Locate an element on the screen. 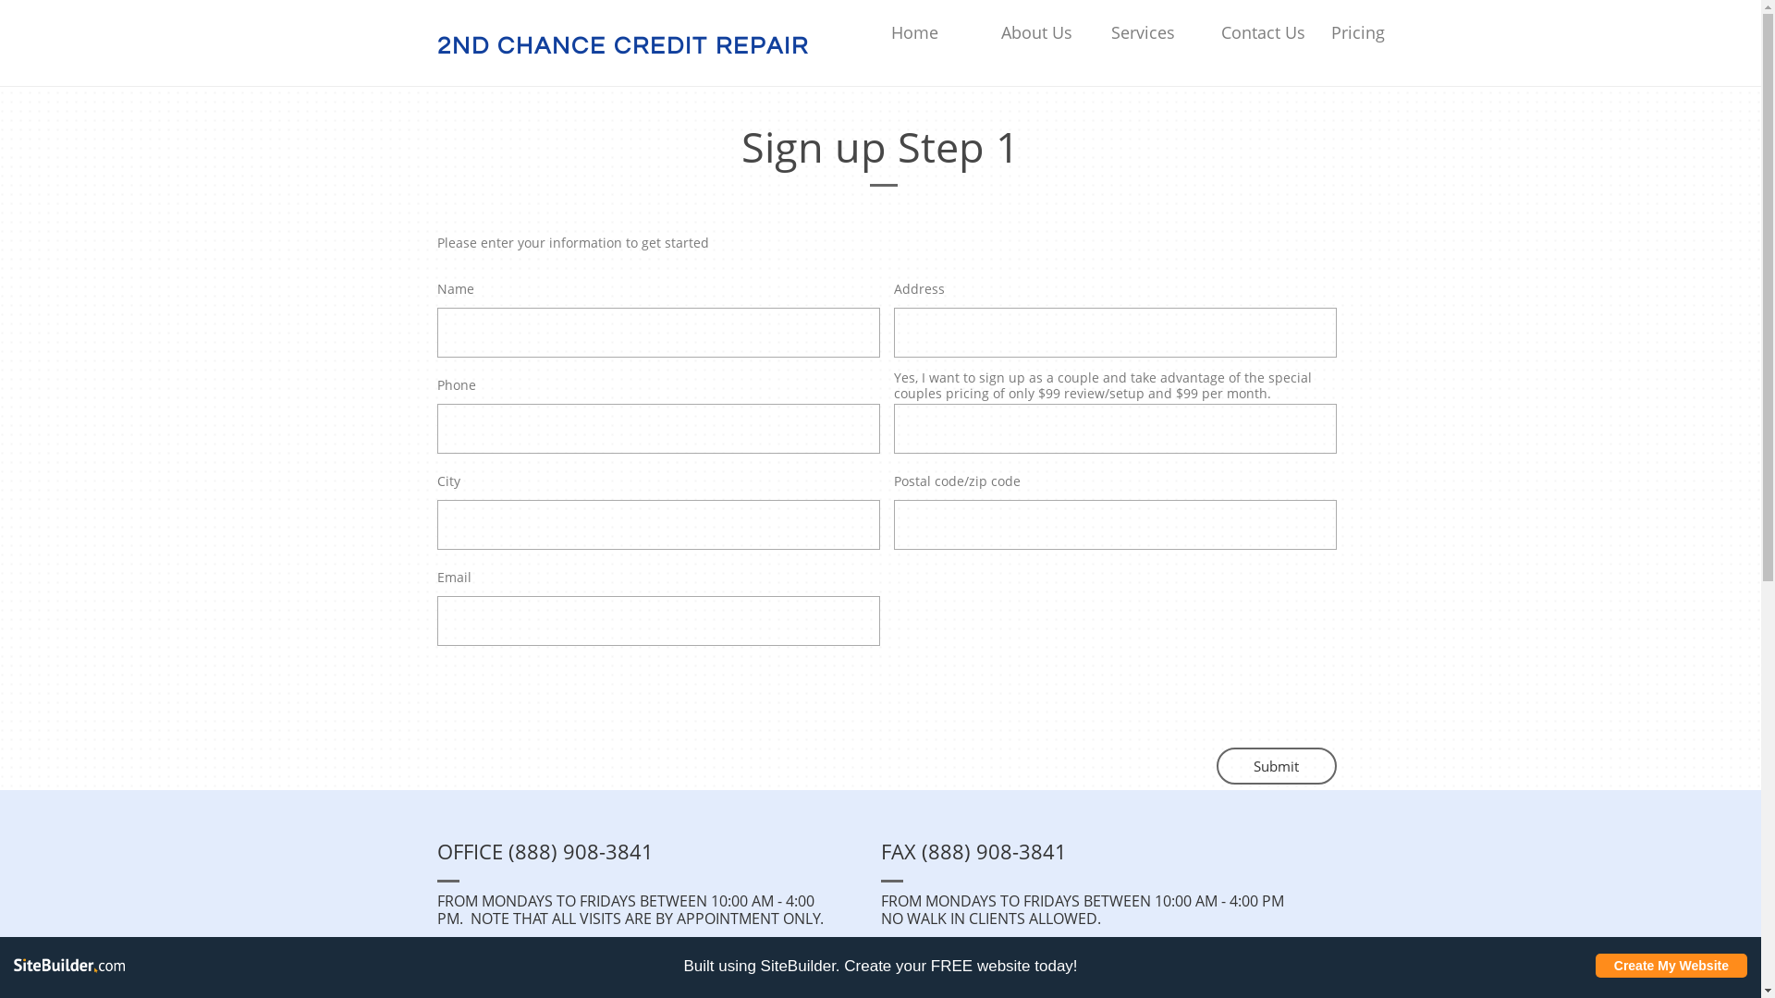 This screenshot has height=998, width=1775. Services is located at coordinates (1161, 33).